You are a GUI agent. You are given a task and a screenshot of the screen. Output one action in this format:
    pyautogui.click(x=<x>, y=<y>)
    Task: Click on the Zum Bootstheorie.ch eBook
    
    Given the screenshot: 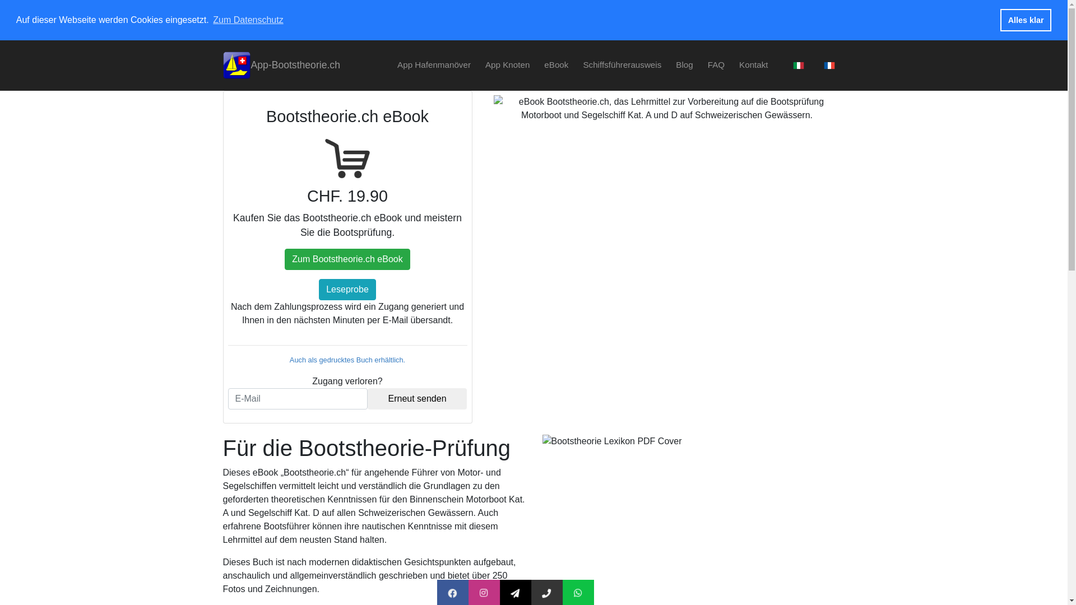 What is the action you would take?
    pyautogui.click(x=347, y=259)
    